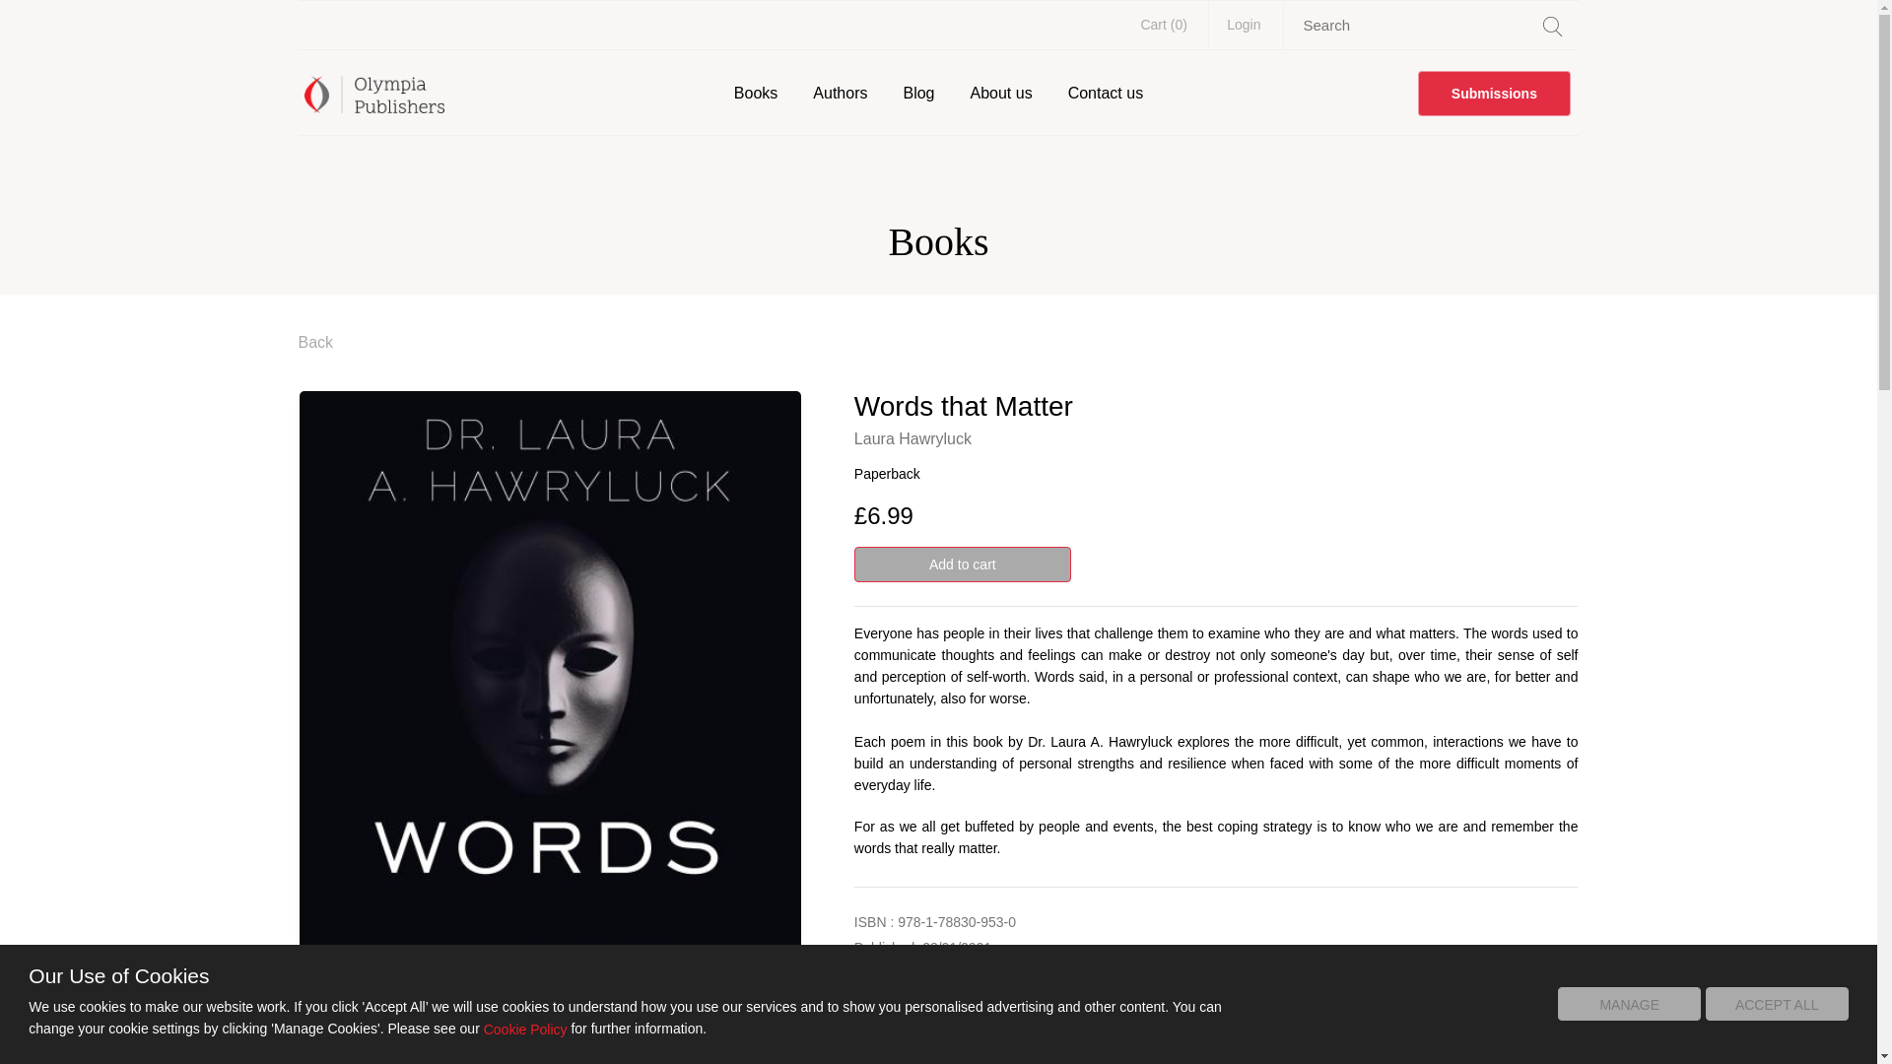  I want to click on Submissions, so click(1494, 93).